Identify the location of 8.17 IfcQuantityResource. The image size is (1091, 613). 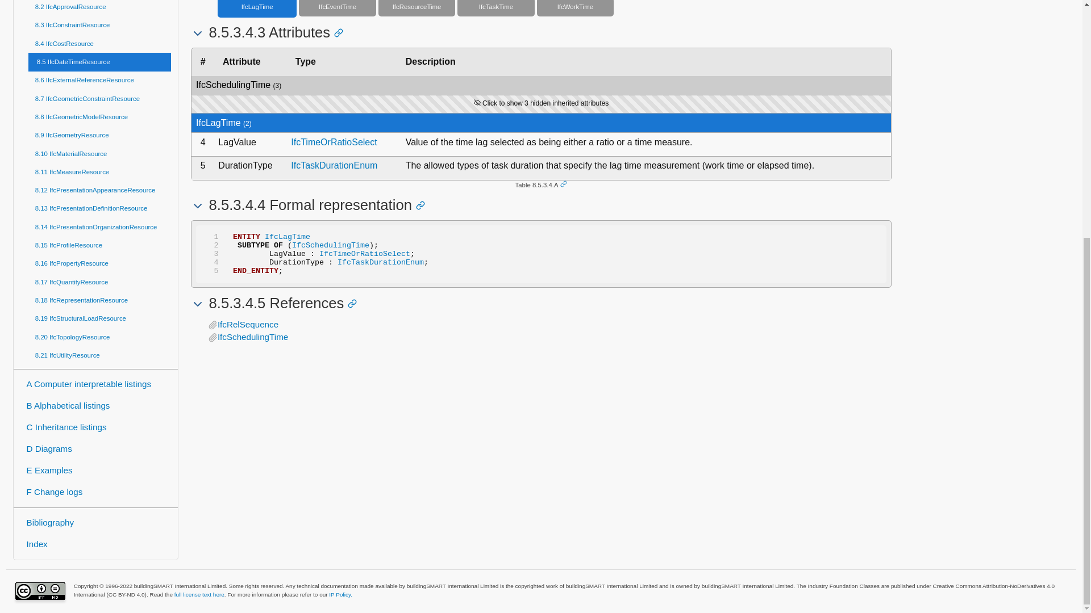
(99, 282).